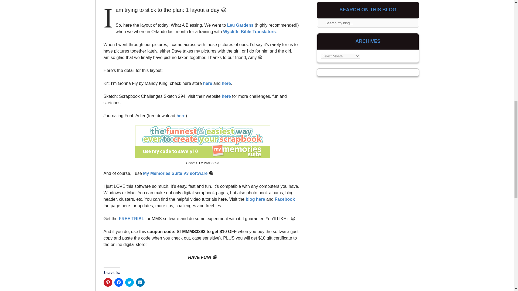 The image size is (518, 291). What do you see at coordinates (129, 282) in the screenshot?
I see `Click to share on Twitter` at bounding box center [129, 282].